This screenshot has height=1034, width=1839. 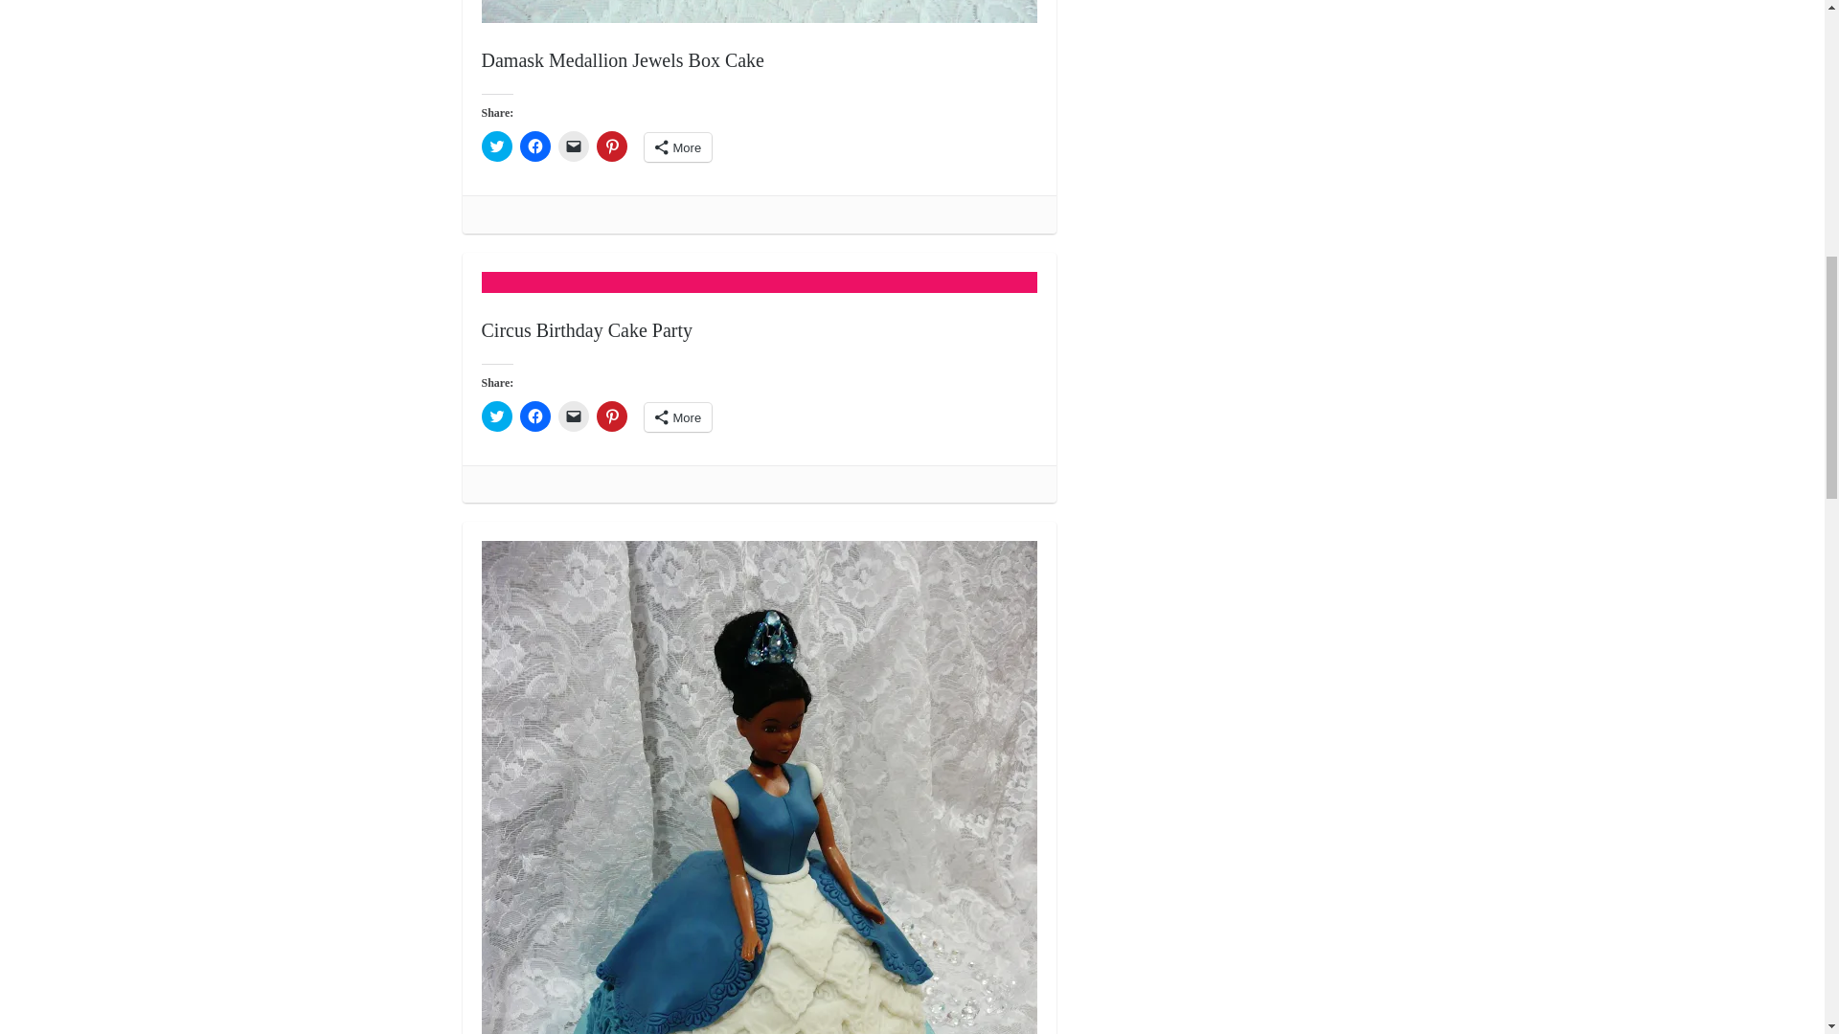 What do you see at coordinates (678, 147) in the screenshot?
I see `More` at bounding box center [678, 147].